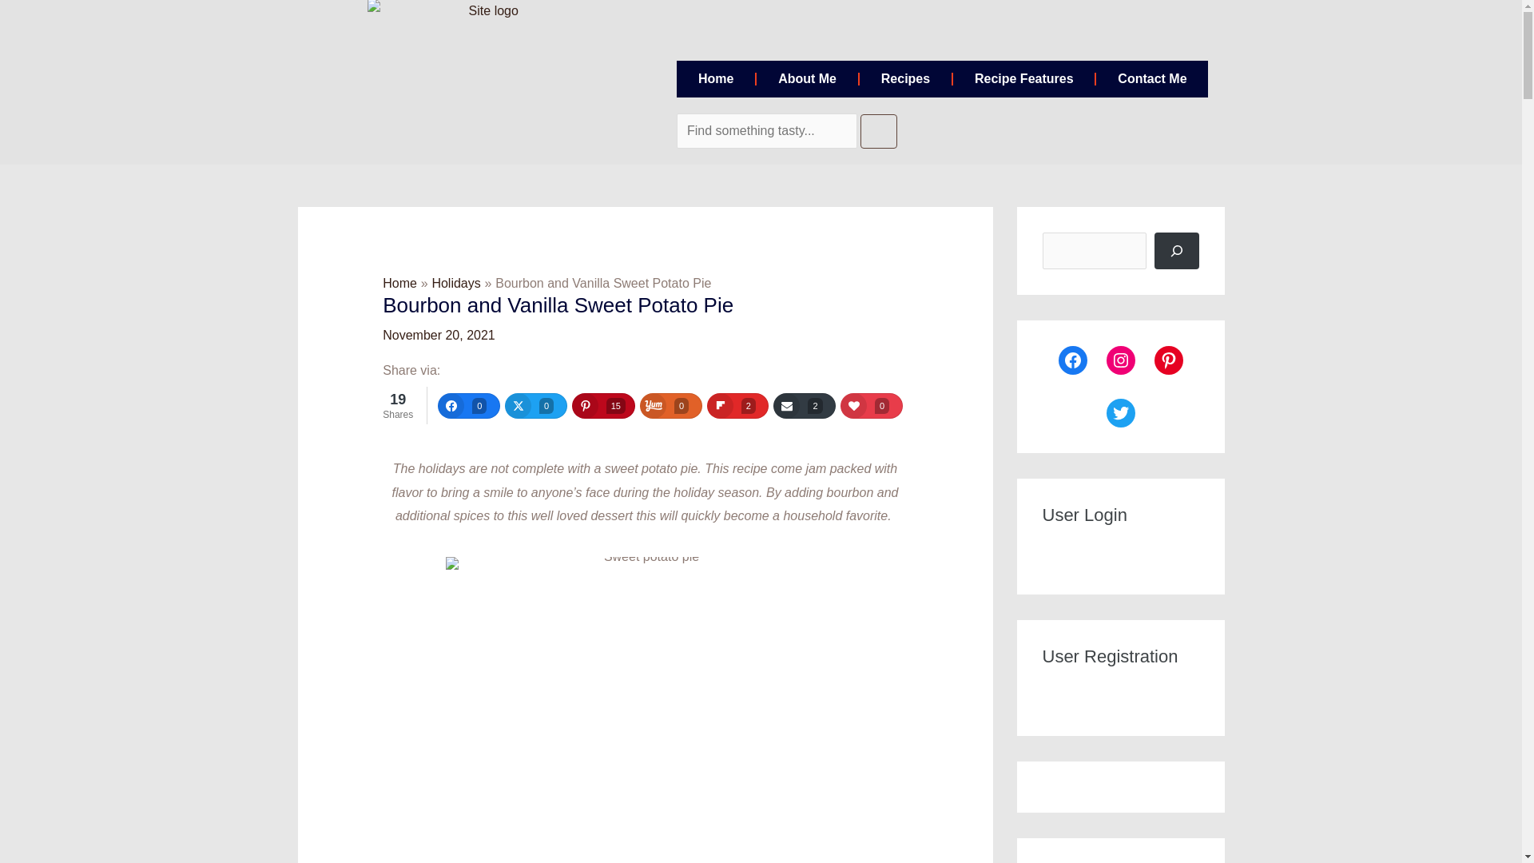  What do you see at coordinates (1023, 78) in the screenshot?
I see `Recipe Features` at bounding box center [1023, 78].